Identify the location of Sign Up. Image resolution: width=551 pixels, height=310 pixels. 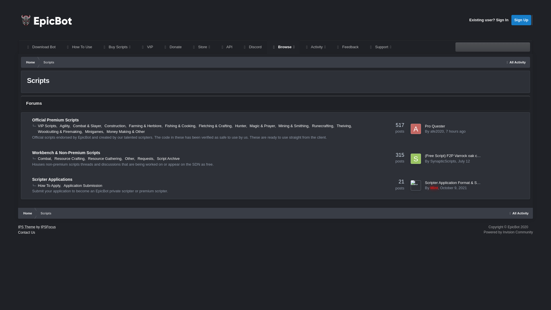
(521, 20).